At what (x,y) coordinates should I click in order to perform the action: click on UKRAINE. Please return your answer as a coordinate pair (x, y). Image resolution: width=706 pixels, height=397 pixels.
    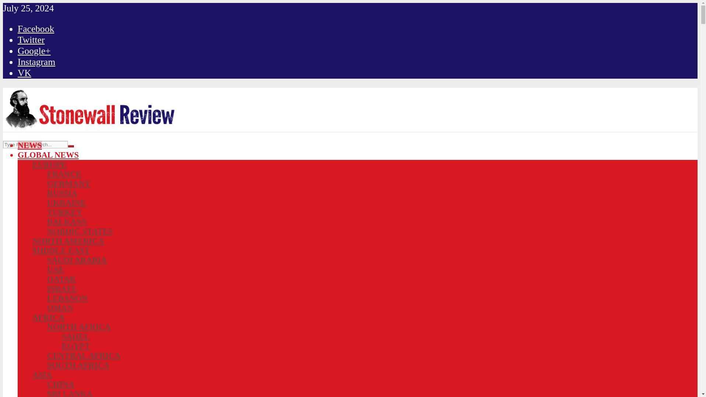
    Looking at the image, I should click on (67, 202).